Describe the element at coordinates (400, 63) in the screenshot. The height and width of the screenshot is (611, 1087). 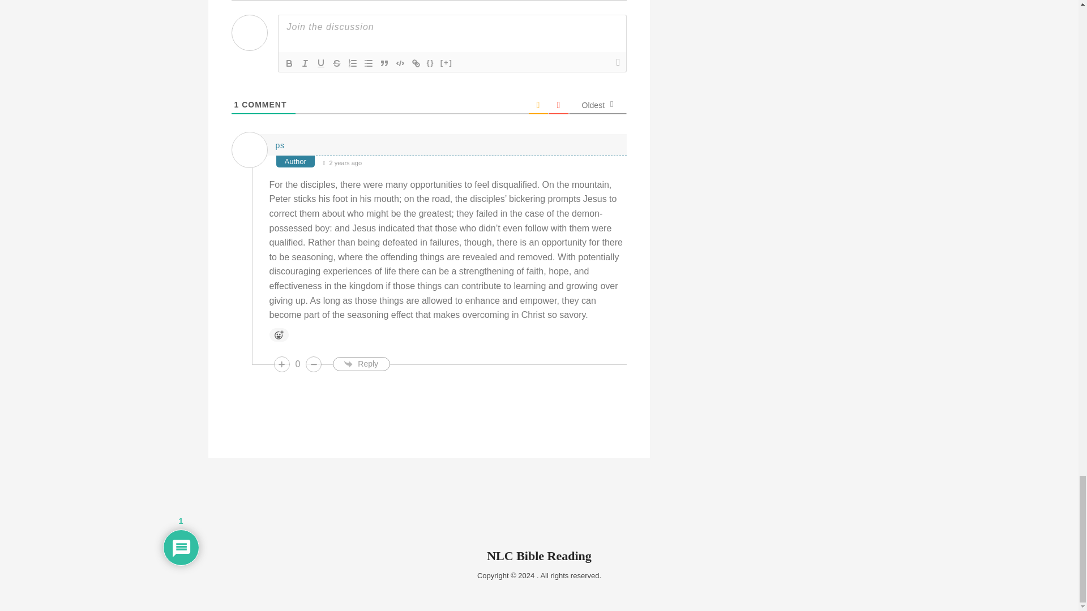
I see `Code Block` at that location.